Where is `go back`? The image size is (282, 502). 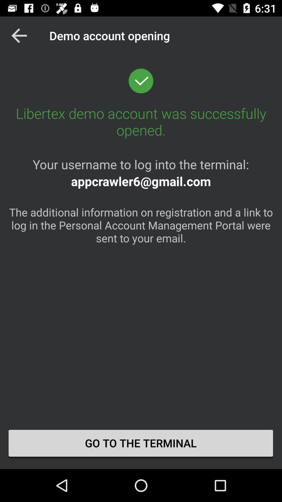
go back is located at coordinates (19, 36).